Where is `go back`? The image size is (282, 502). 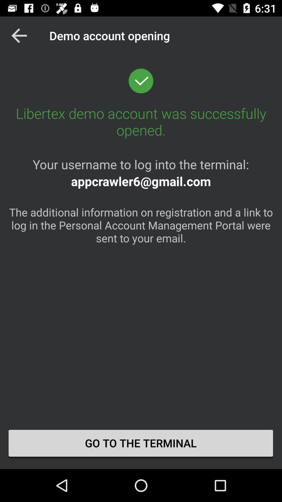
go back is located at coordinates (19, 36).